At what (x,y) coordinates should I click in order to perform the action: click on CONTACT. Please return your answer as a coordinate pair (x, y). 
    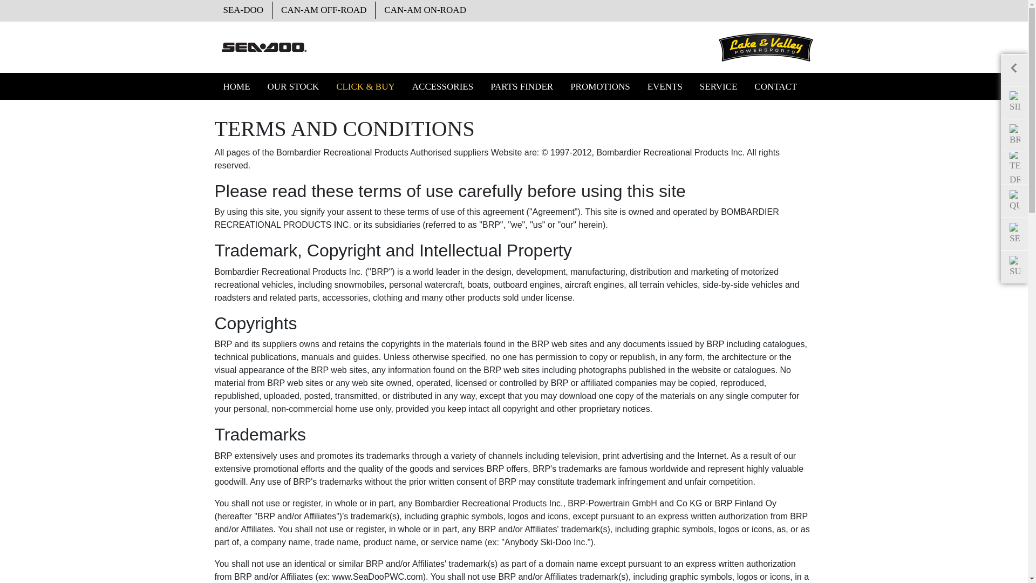
    Looking at the image, I should click on (776, 86).